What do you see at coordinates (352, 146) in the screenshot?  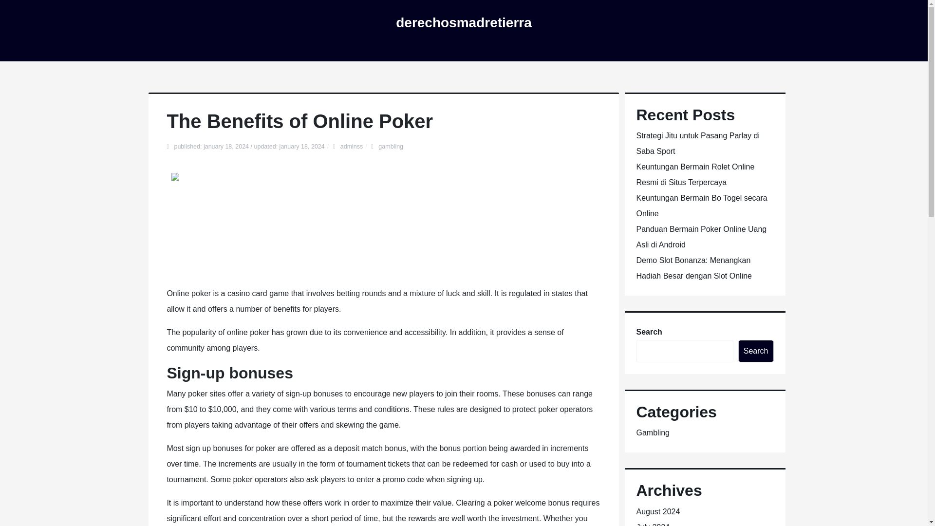 I see `adminss` at bounding box center [352, 146].